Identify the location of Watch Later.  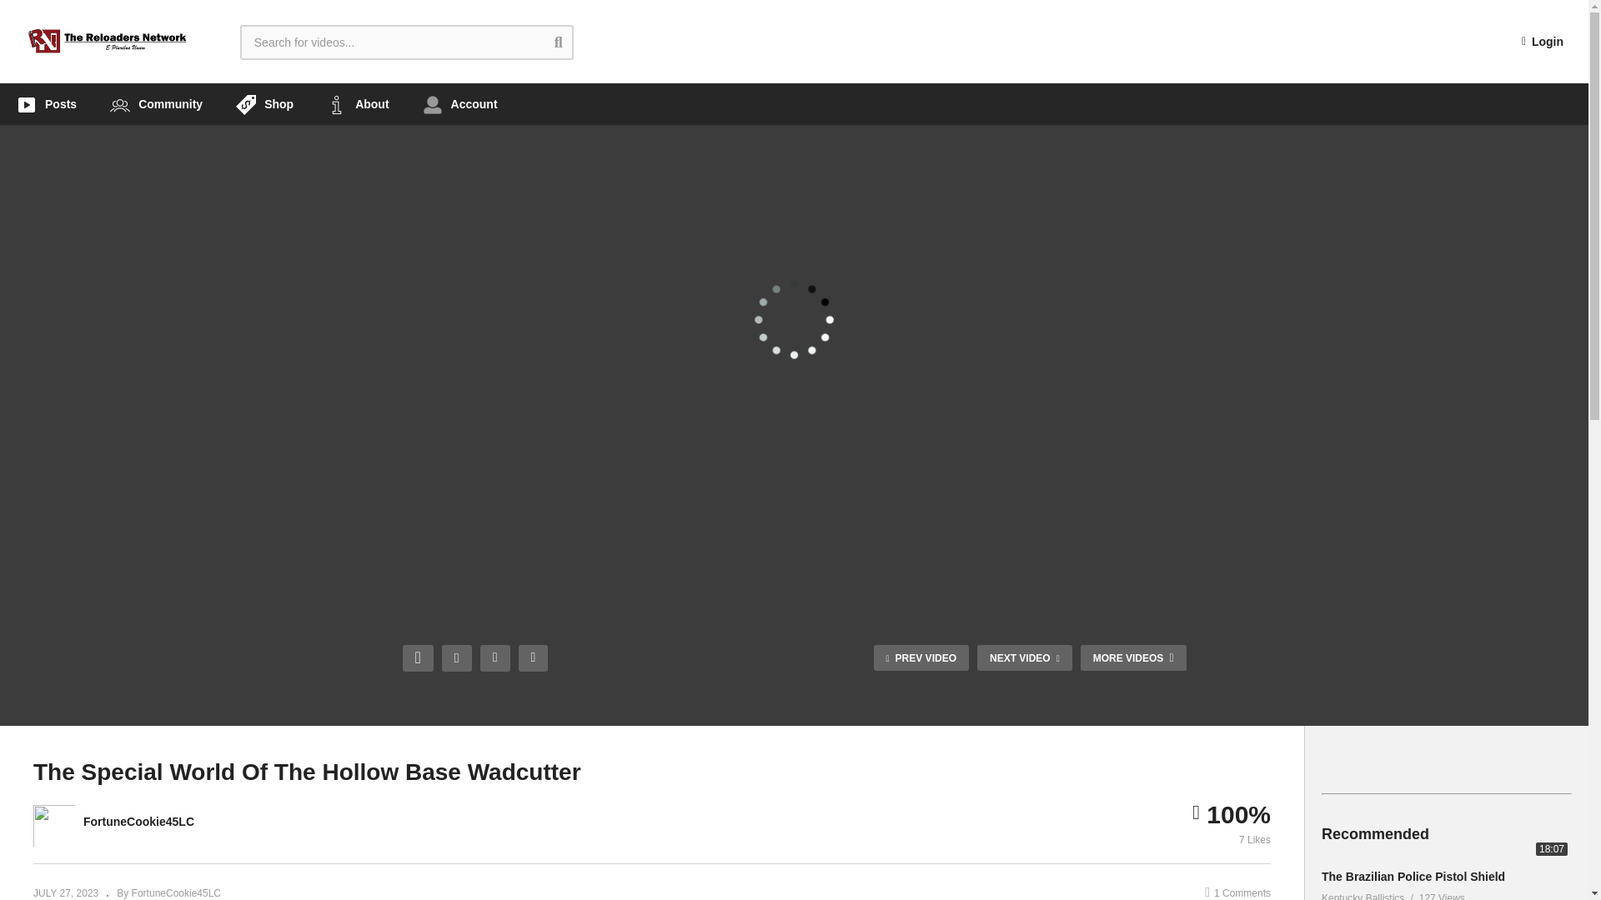
(534, 658).